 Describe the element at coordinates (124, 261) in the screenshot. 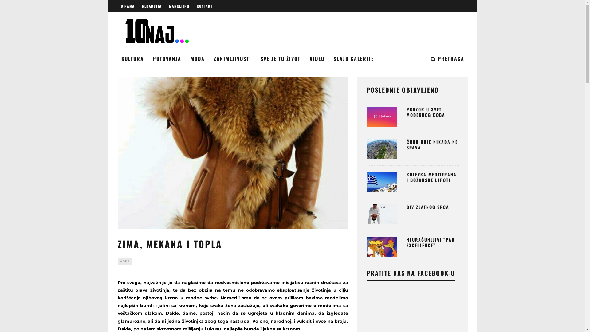

I see `MODA` at that location.